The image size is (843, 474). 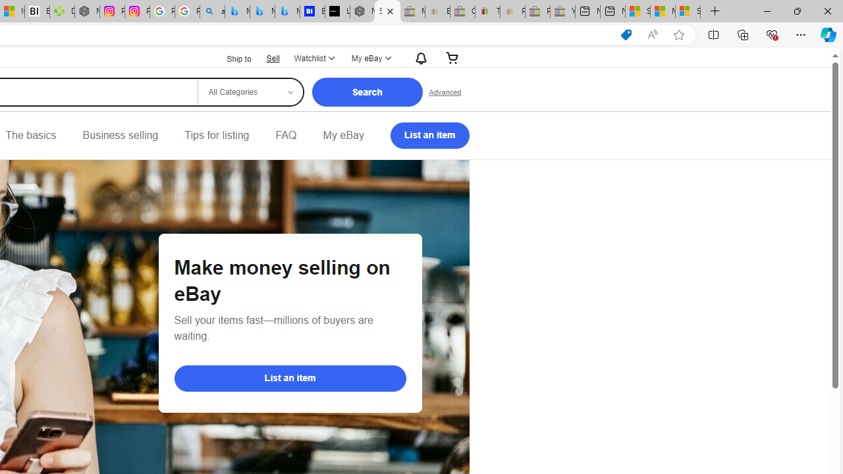 What do you see at coordinates (250, 92) in the screenshot?
I see `Select a category for search` at bounding box center [250, 92].